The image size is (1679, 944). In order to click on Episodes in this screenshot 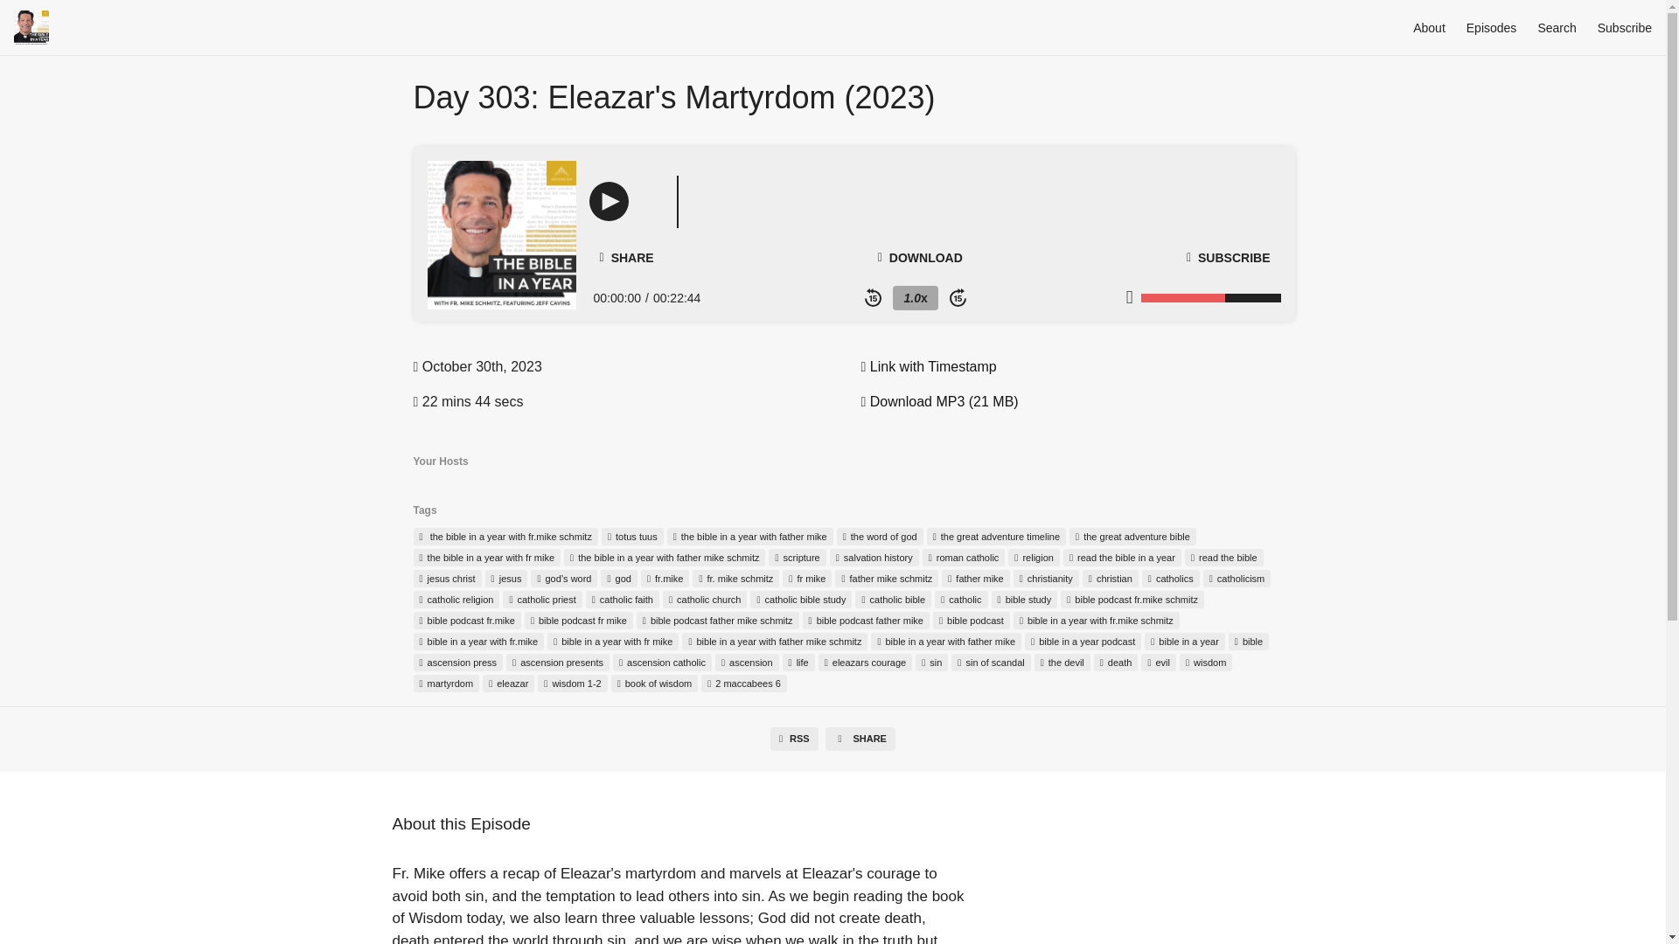, I will do `click(1492, 27)`.